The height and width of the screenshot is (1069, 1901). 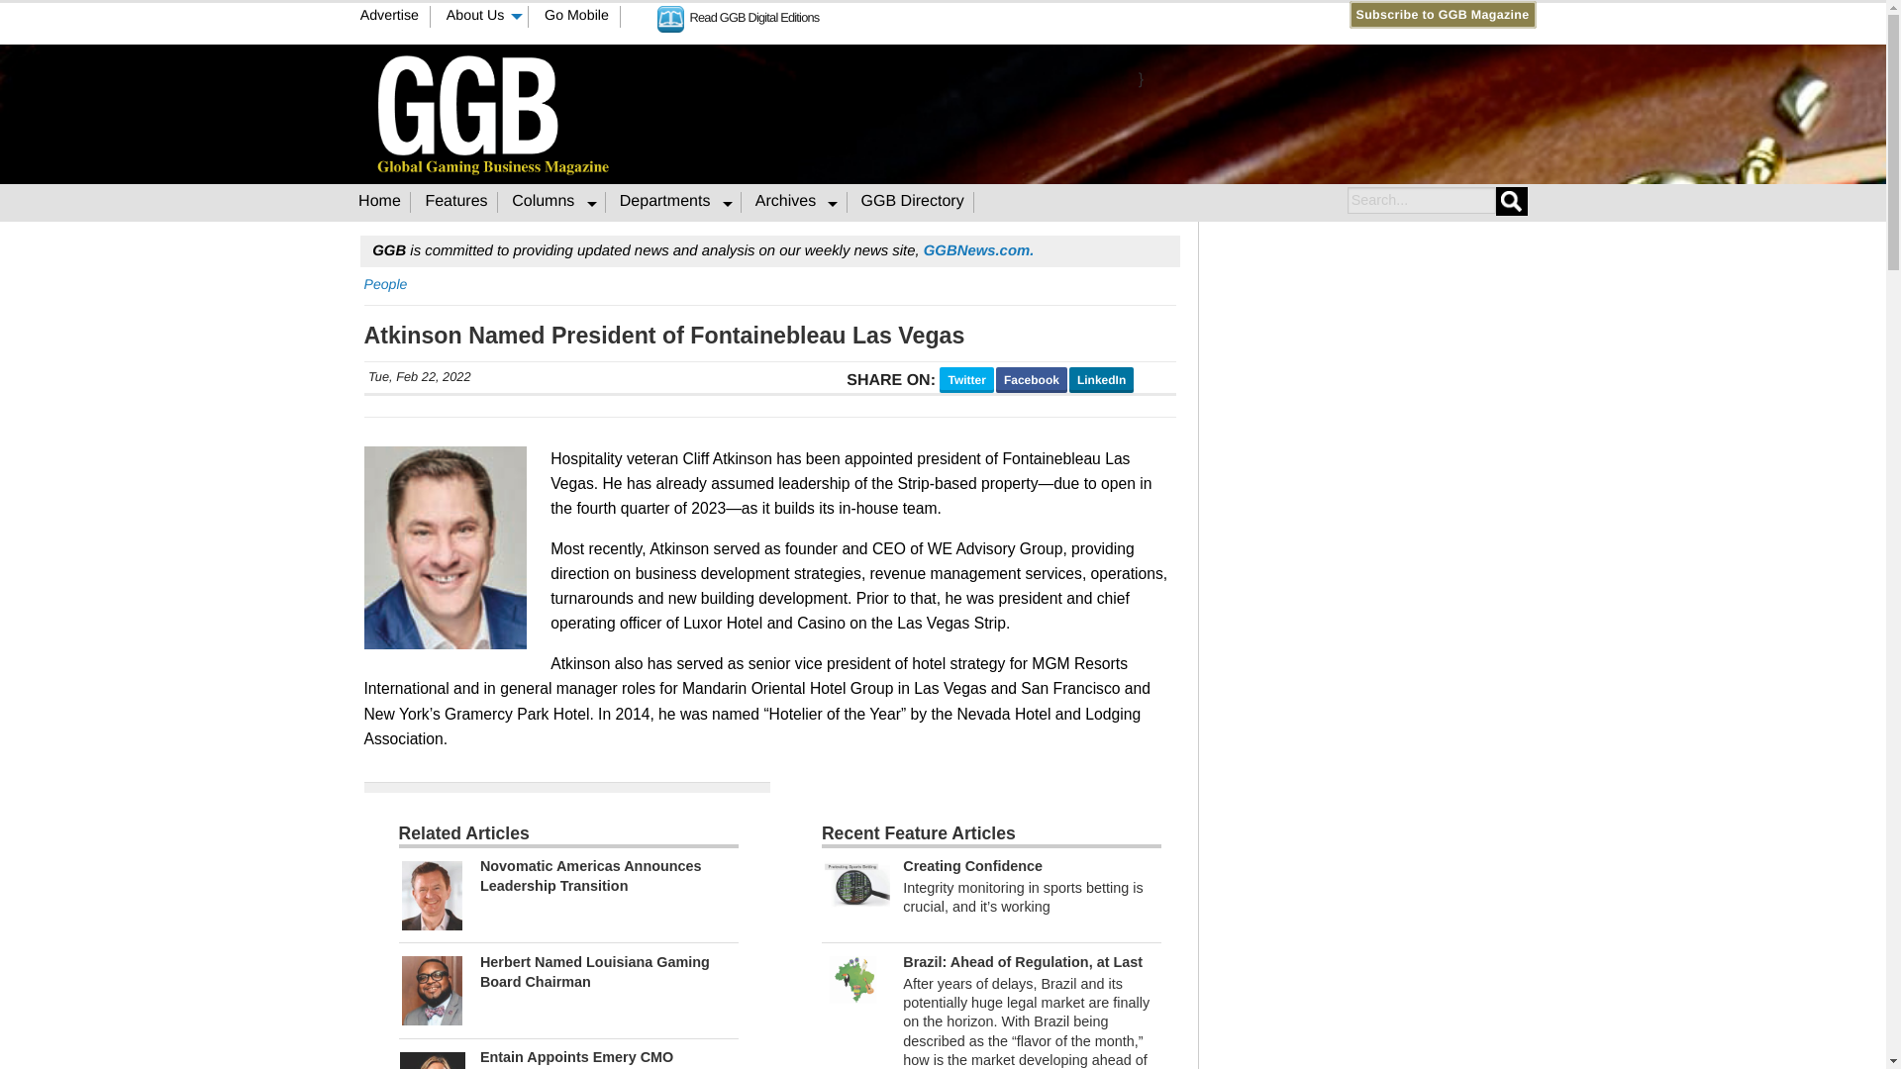 What do you see at coordinates (739, 16) in the screenshot?
I see `Read GGB Digital Editions` at bounding box center [739, 16].